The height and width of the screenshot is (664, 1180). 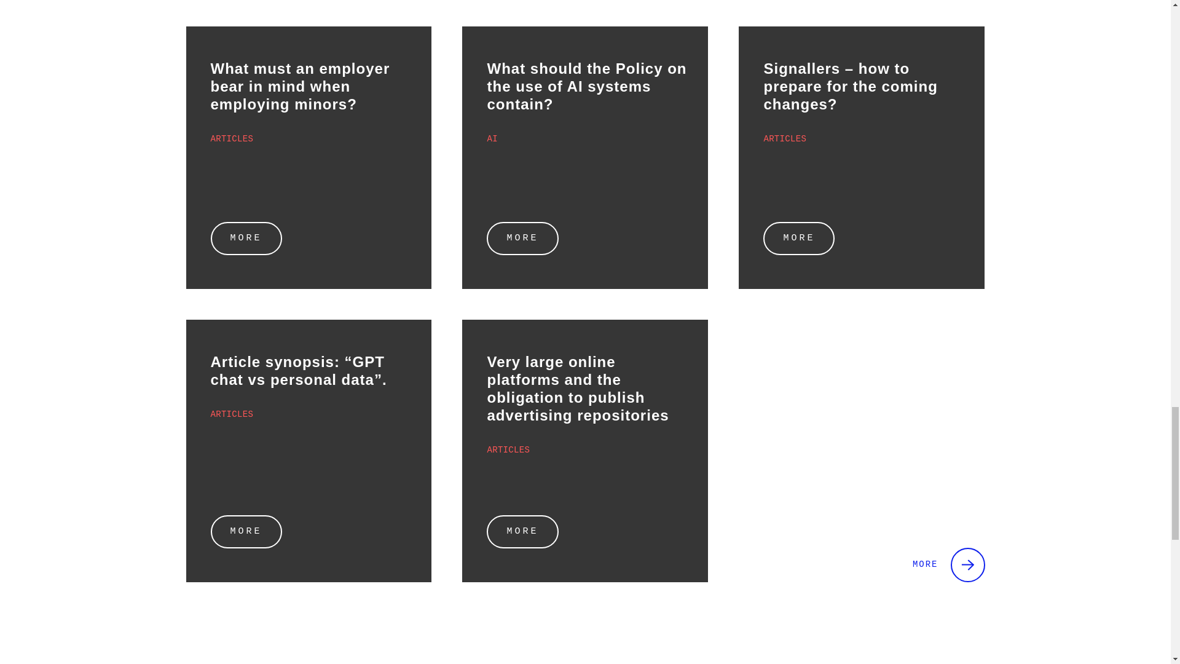 I want to click on ARTICLES, so click(x=508, y=449).